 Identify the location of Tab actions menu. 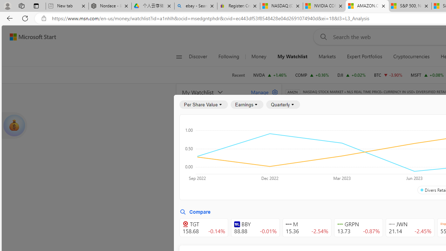
(36, 6).